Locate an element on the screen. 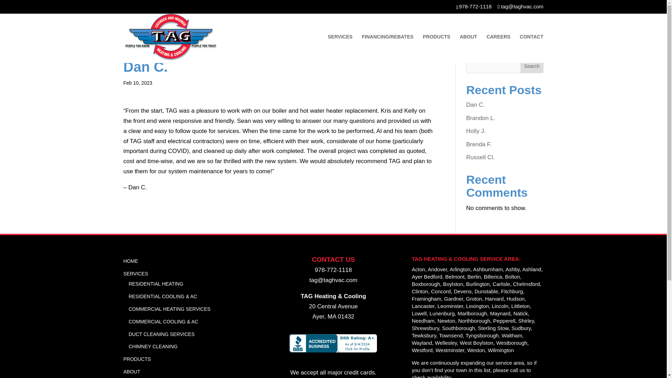  Russell Cl. is located at coordinates (480, 157).